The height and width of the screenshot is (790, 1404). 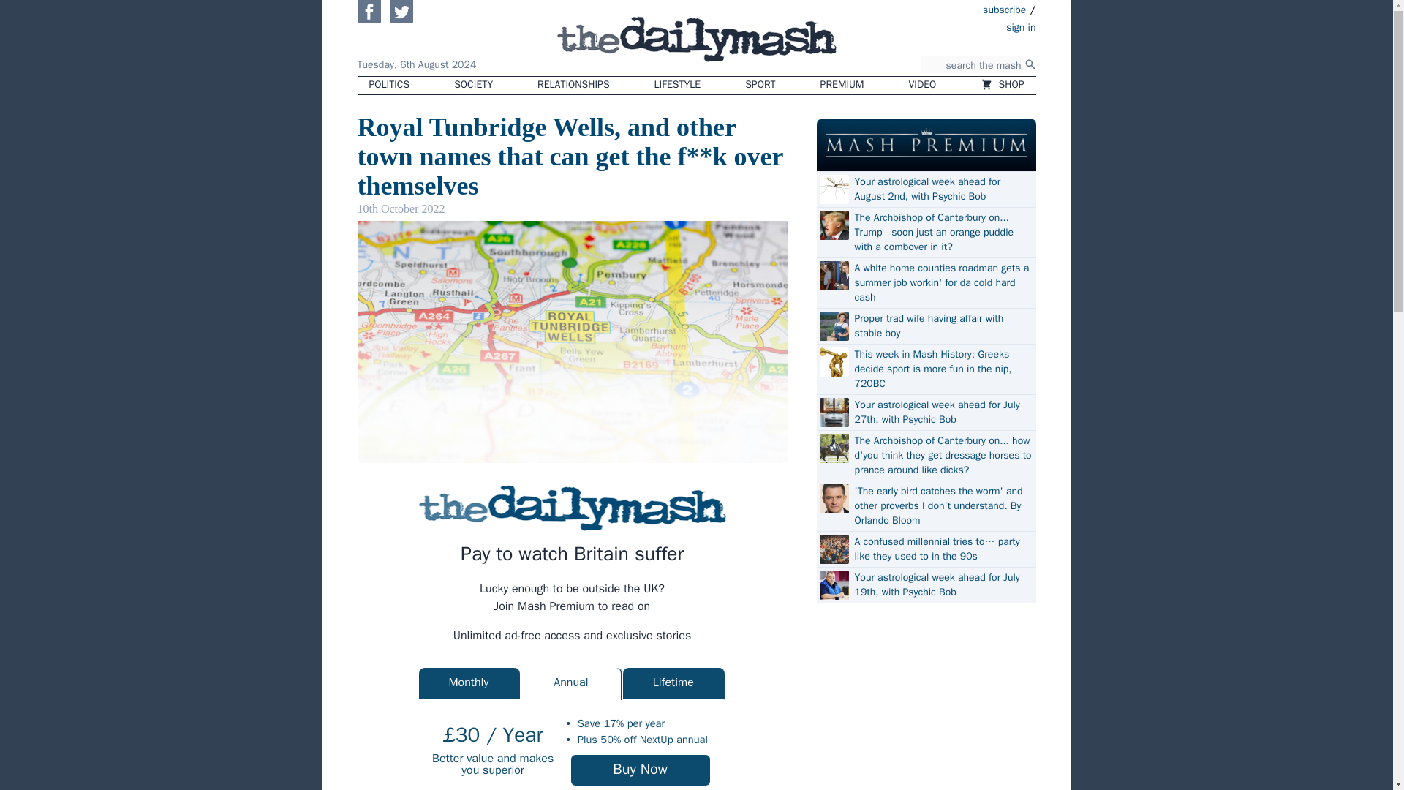 What do you see at coordinates (1005, 9) in the screenshot?
I see `subscribe` at bounding box center [1005, 9].